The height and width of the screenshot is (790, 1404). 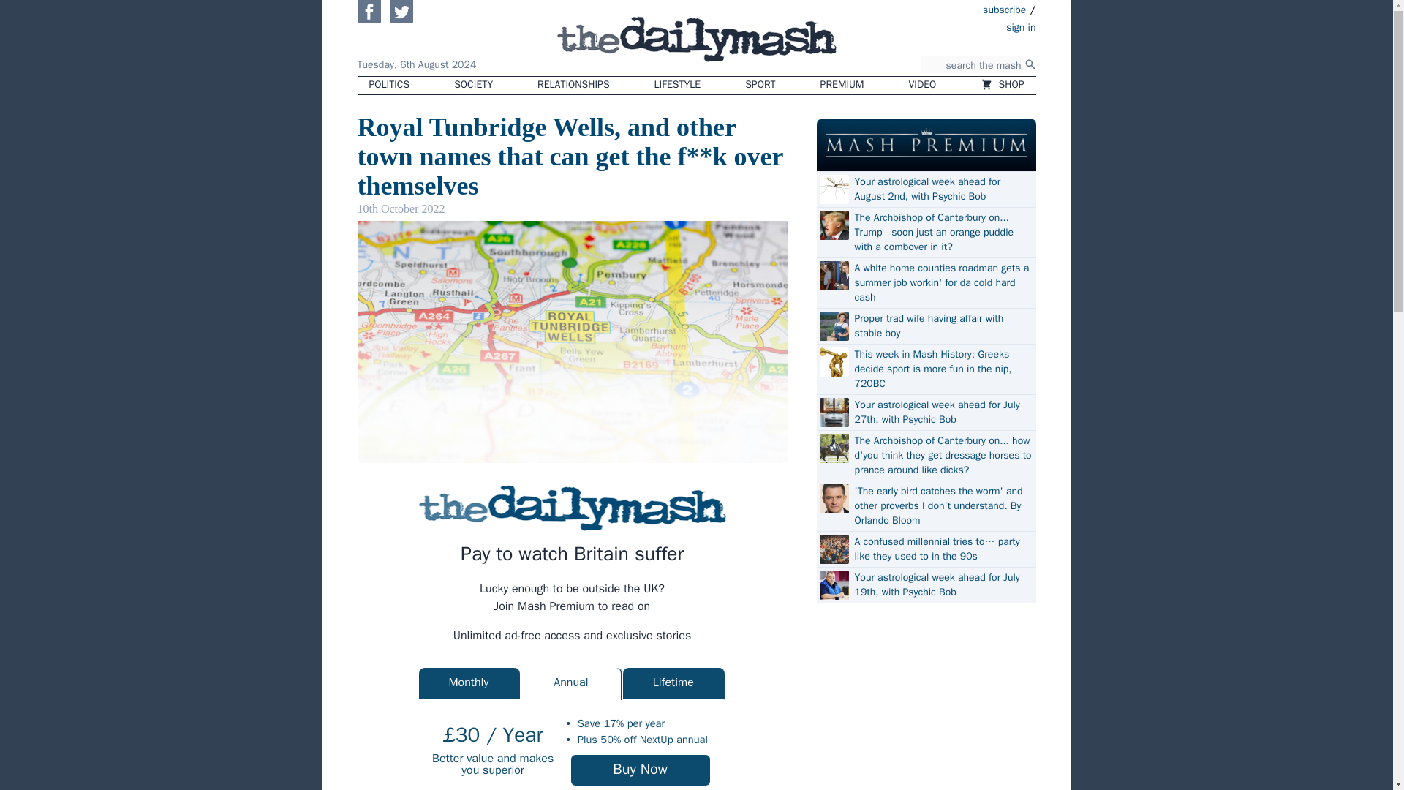 What do you see at coordinates (1005, 9) in the screenshot?
I see `subscribe` at bounding box center [1005, 9].